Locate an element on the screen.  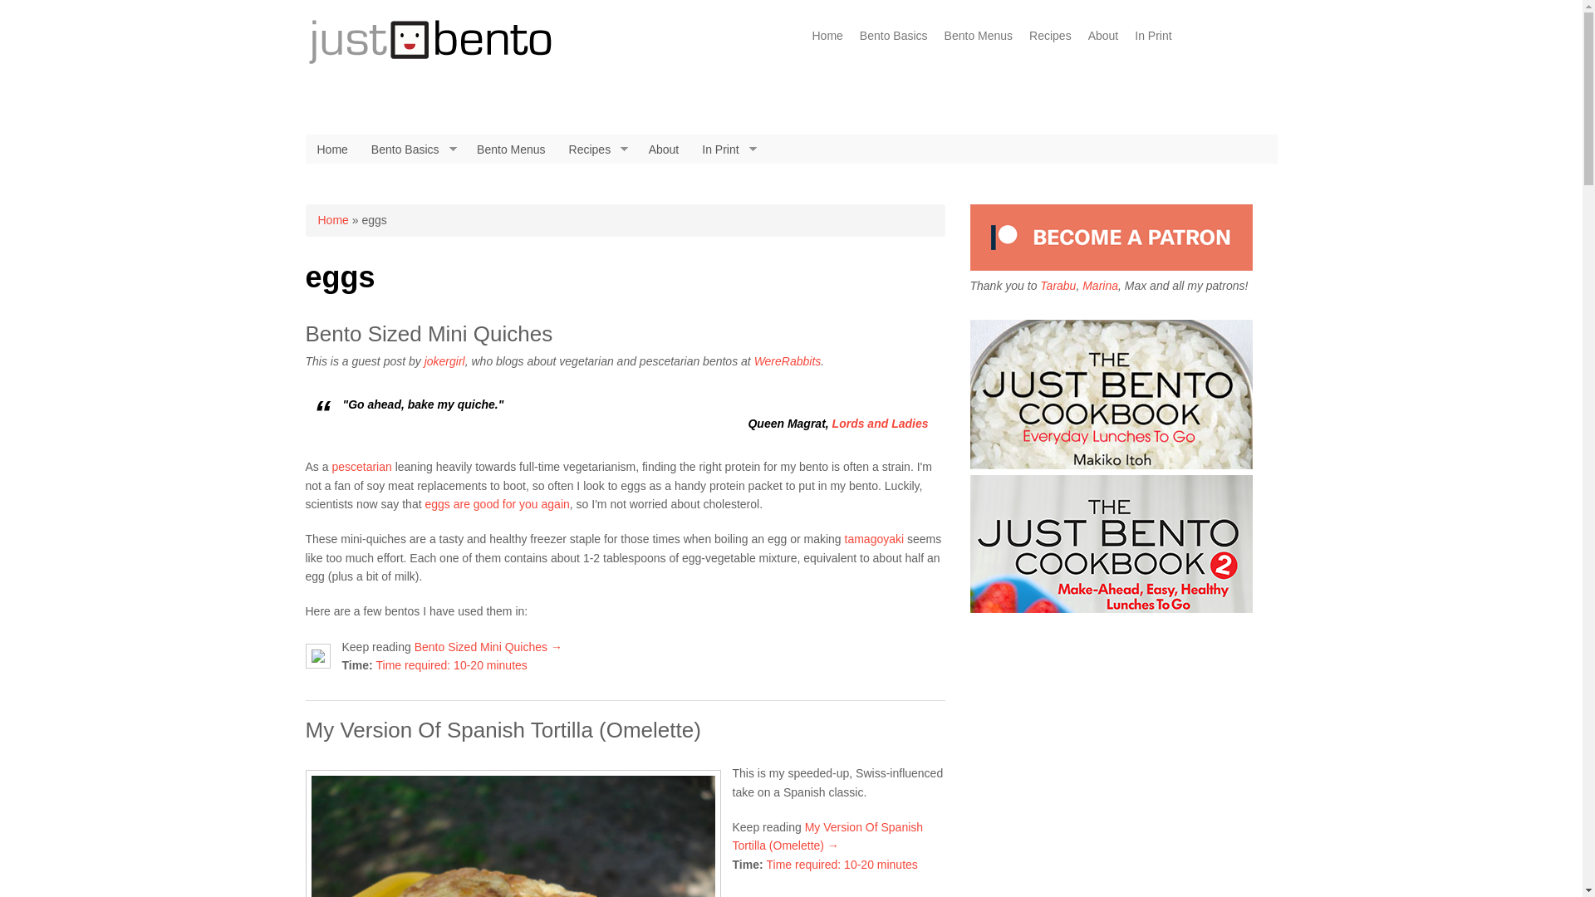
About is located at coordinates (663, 149).